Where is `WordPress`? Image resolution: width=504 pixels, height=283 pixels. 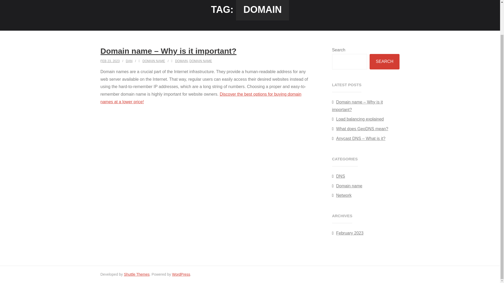 WordPress is located at coordinates (181, 274).